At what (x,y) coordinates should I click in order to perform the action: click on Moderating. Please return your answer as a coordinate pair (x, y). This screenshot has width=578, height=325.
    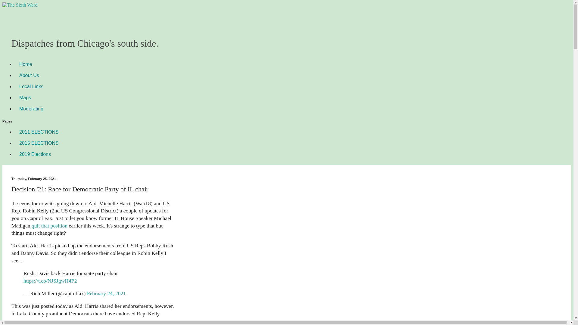
    Looking at the image, I should click on (31, 109).